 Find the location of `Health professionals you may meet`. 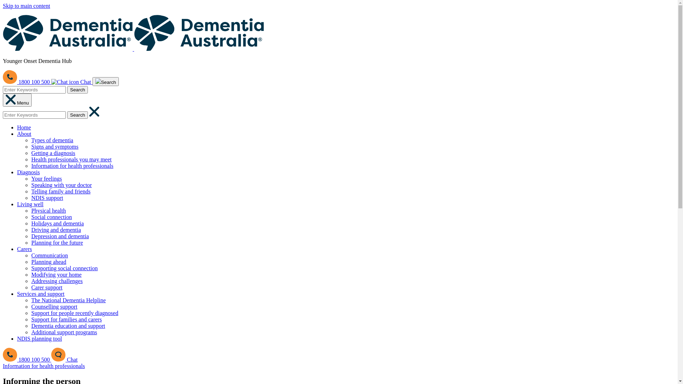

Health professionals you may meet is located at coordinates (72, 159).